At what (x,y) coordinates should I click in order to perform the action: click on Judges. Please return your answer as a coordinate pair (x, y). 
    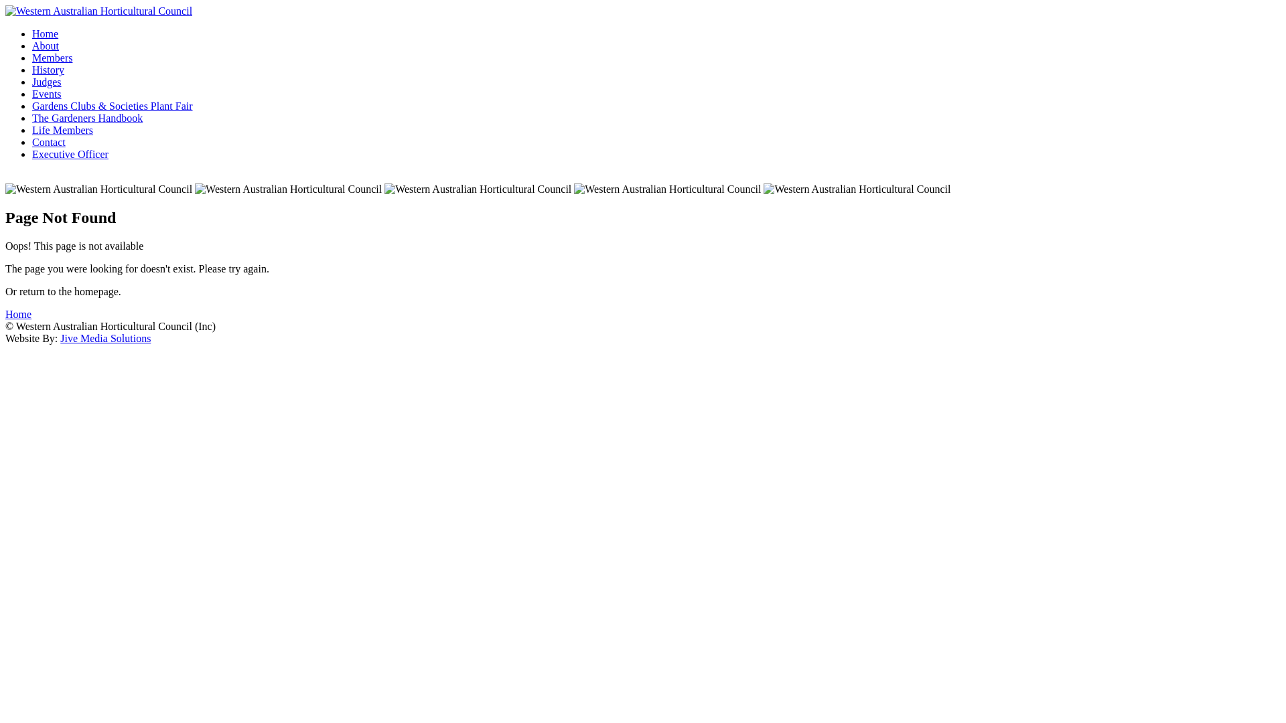
    Looking at the image, I should click on (47, 82).